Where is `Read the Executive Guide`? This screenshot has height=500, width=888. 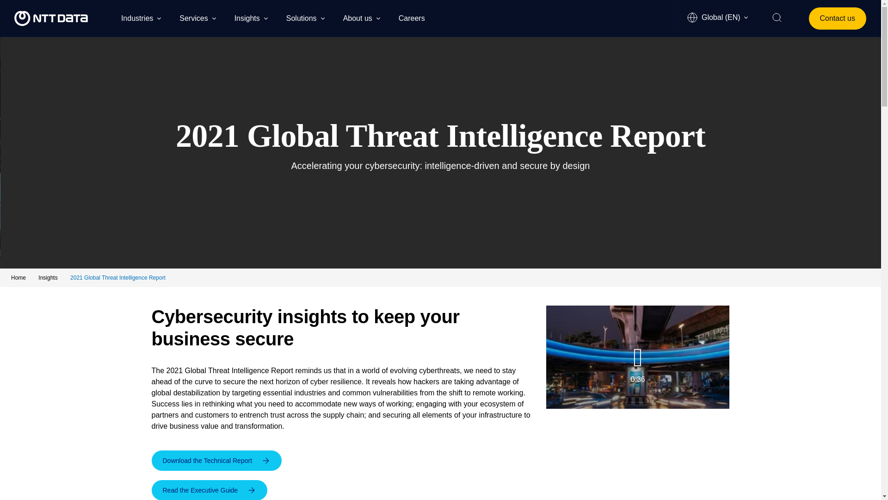 Read the Executive Guide is located at coordinates (210, 490).